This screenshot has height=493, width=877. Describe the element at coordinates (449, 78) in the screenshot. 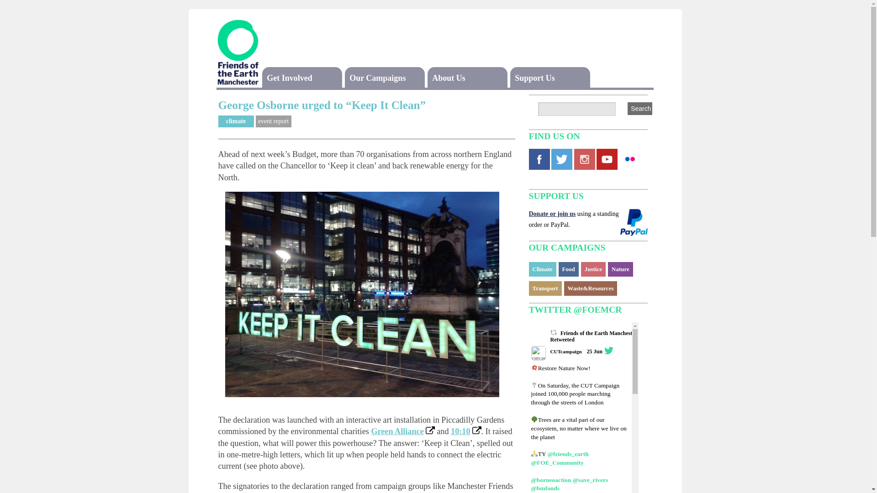

I see `About Us` at that location.